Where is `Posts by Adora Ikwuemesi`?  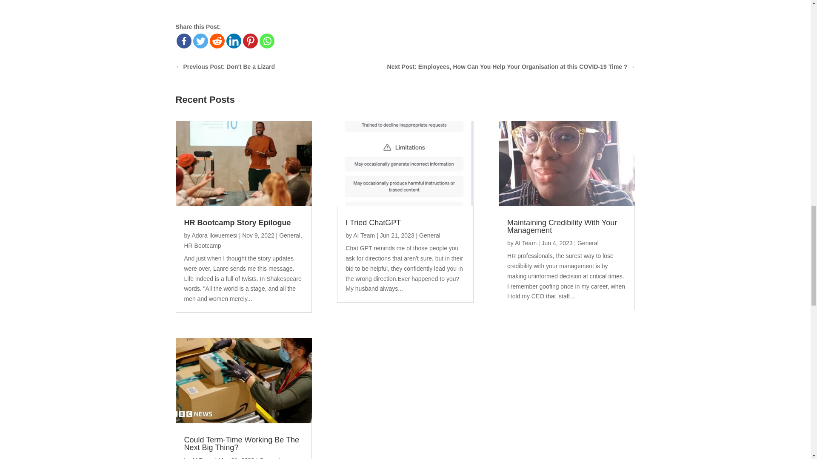 Posts by Adora Ikwuemesi is located at coordinates (214, 235).